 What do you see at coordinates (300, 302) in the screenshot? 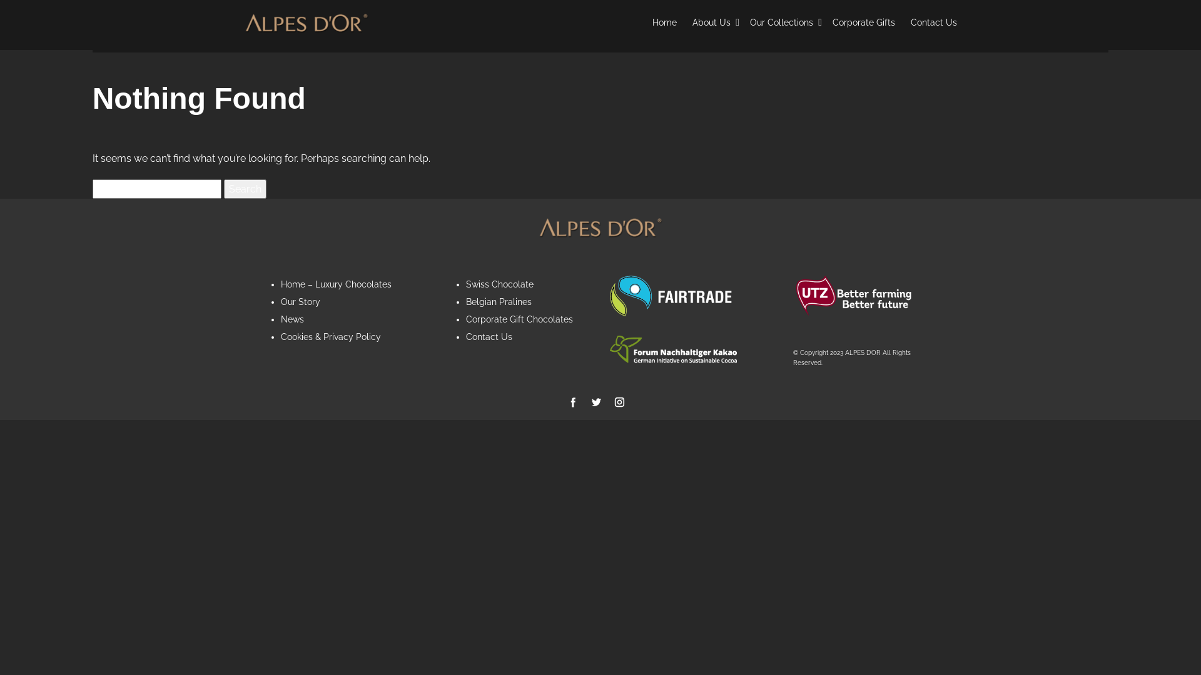
I see `Our Story` at bounding box center [300, 302].